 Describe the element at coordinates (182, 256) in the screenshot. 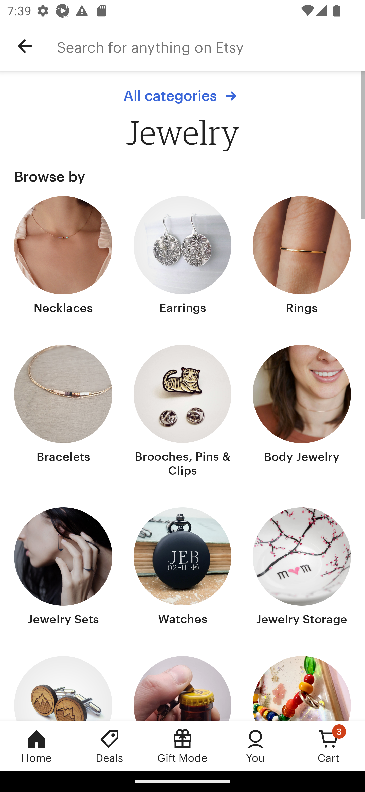

I see `Earrings` at that location.